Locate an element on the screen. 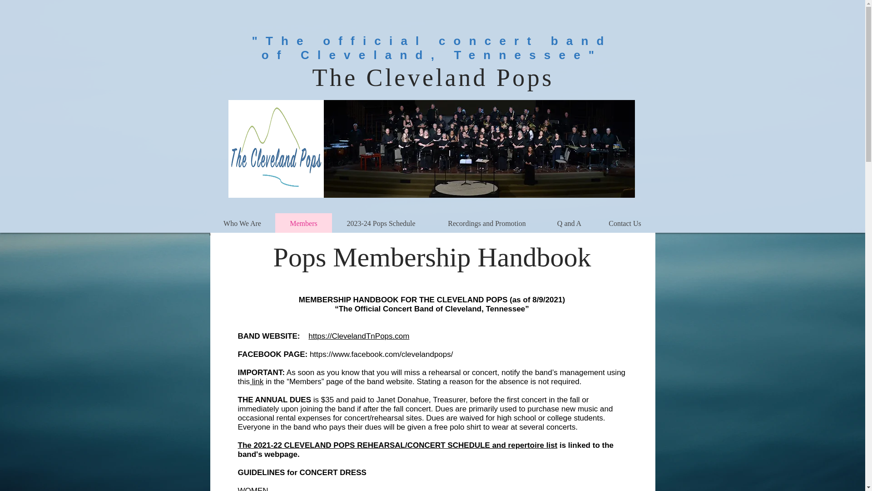 The height and width of the screenshot is (491, 872). Members is located at coordinates (303, 223).